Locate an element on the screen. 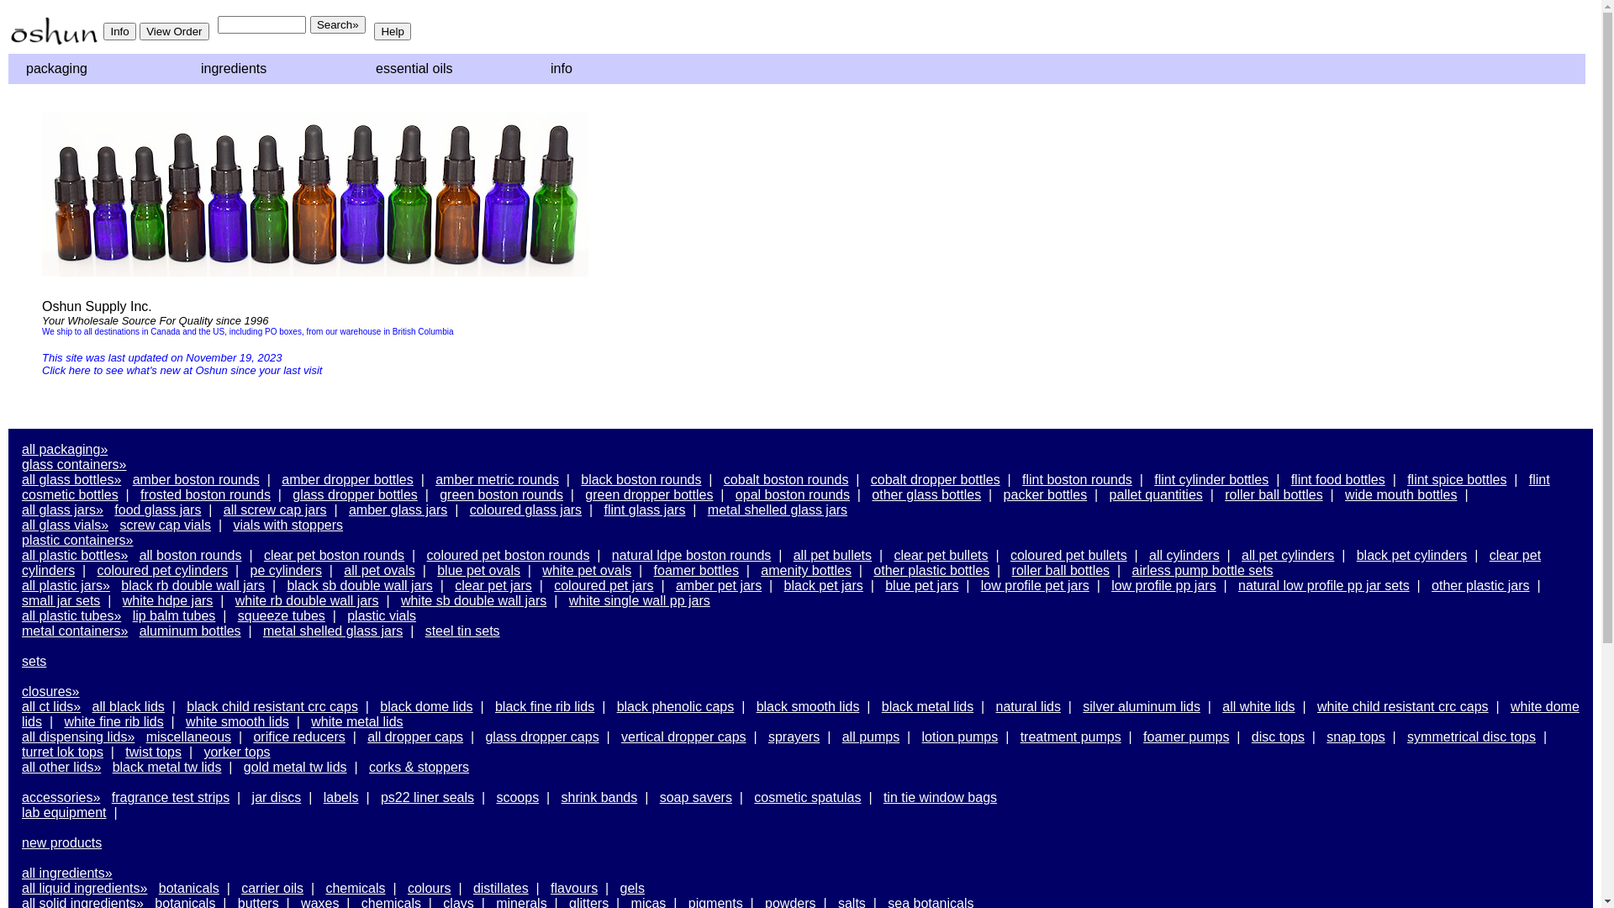  airless pump bottle sets is located at coordinates (1202, 570).